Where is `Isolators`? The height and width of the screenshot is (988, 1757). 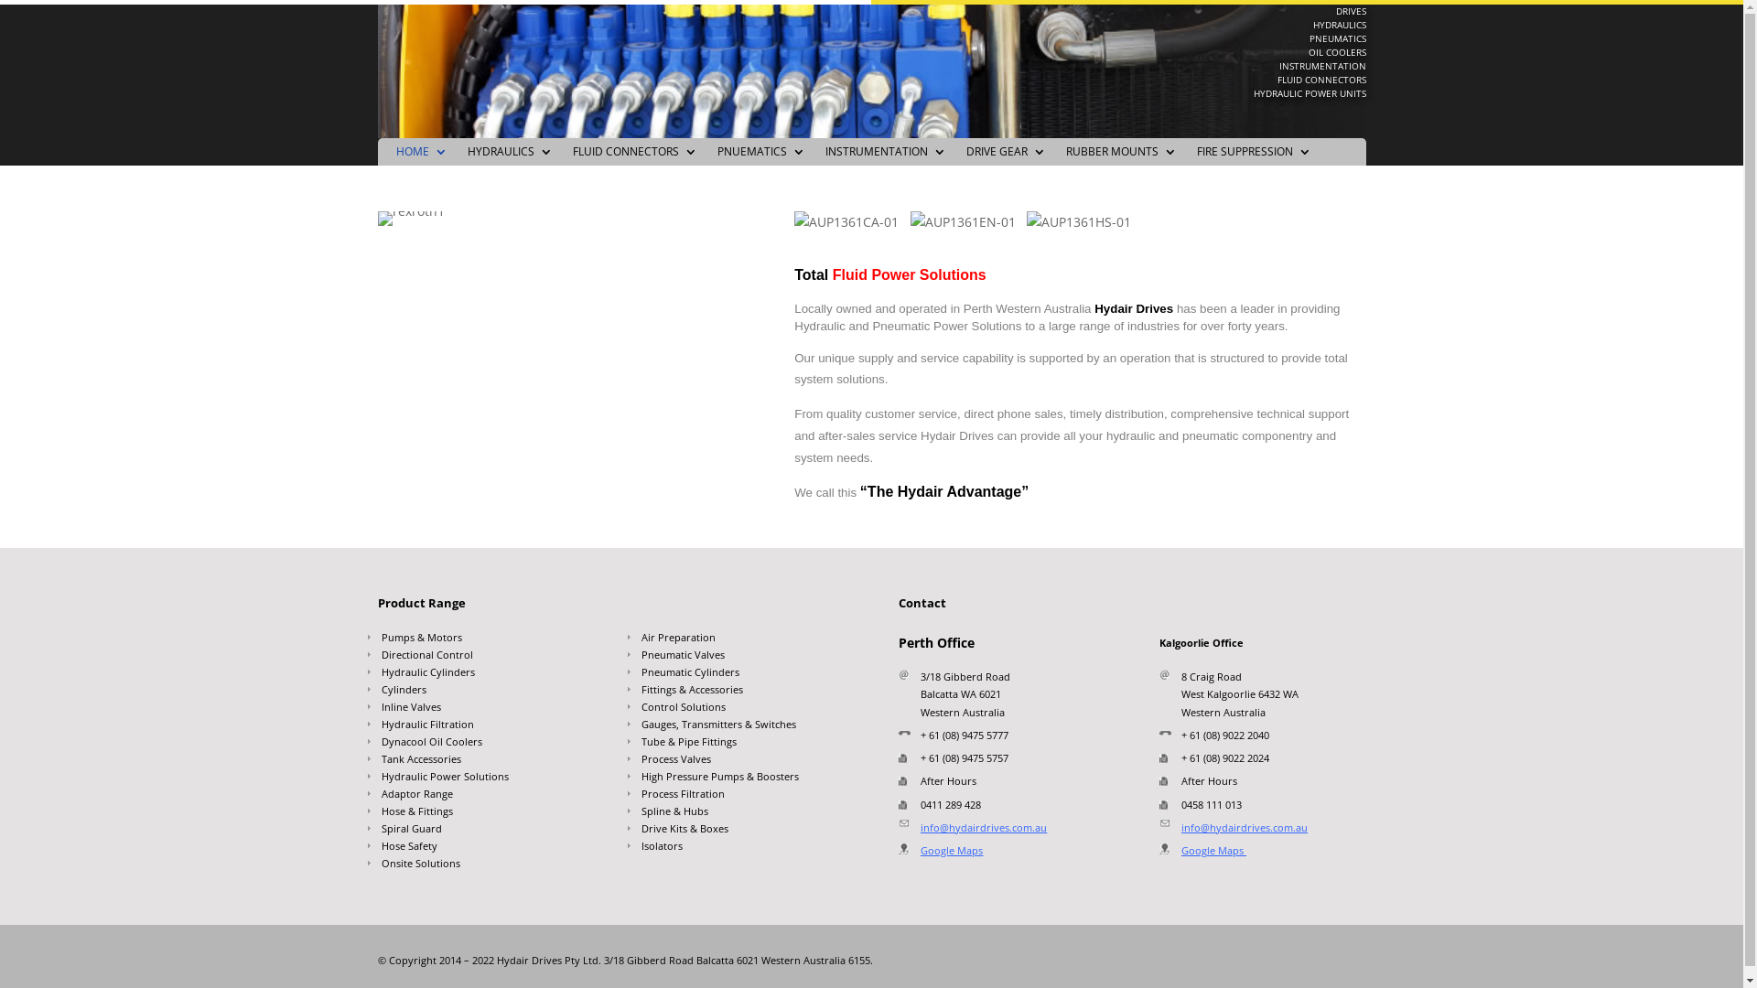
Isolators is located at coordinates (743, 849).